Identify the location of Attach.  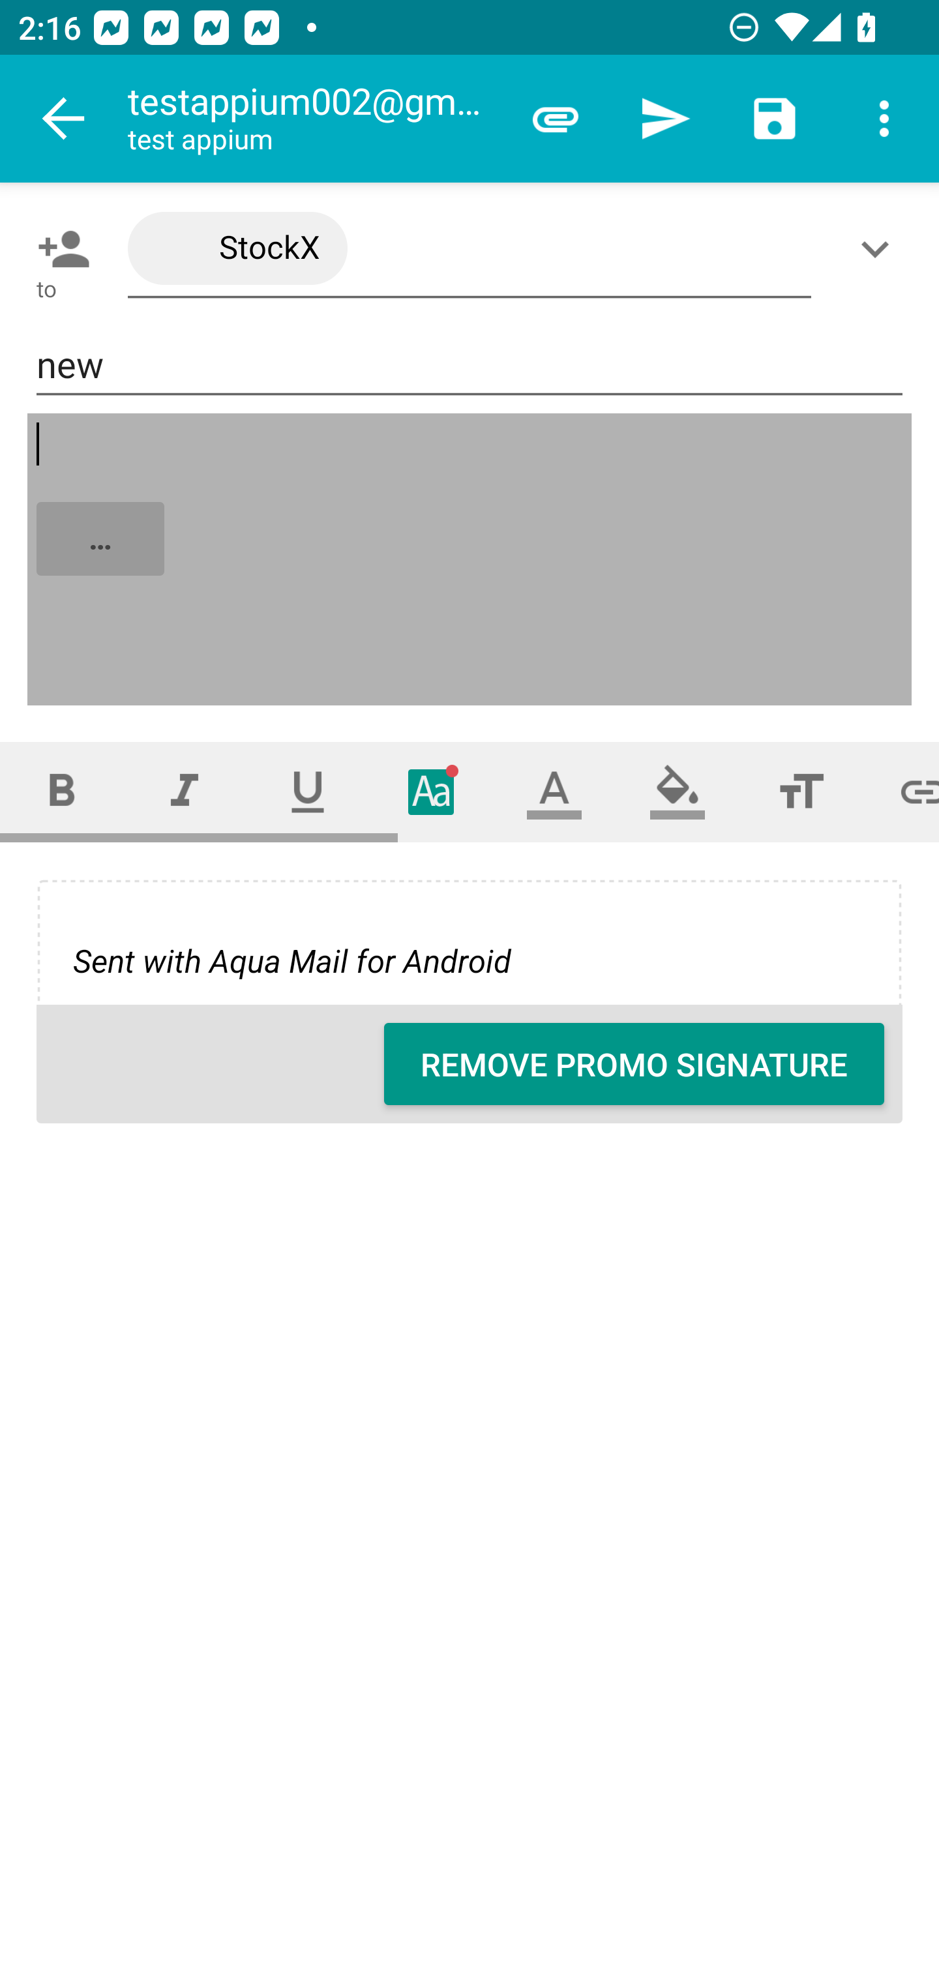
(556, 119).